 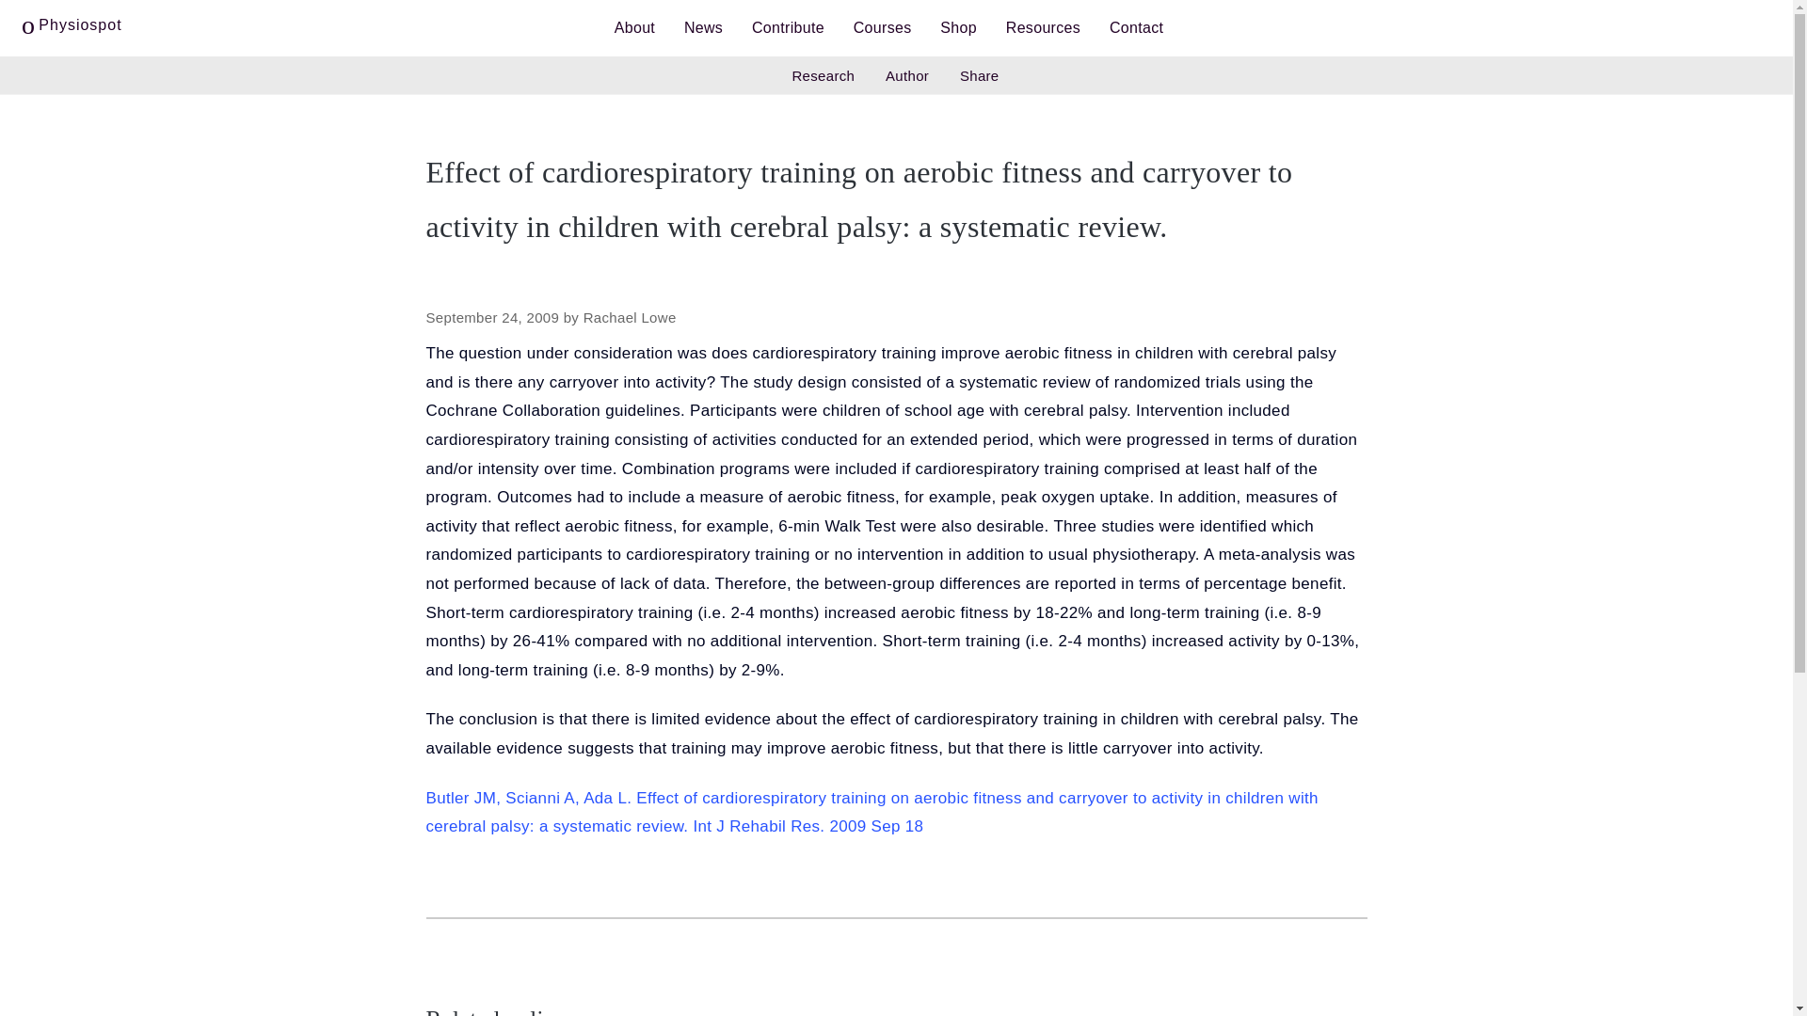 I want to click on oPhysiospot, so click(x=72, y=22).